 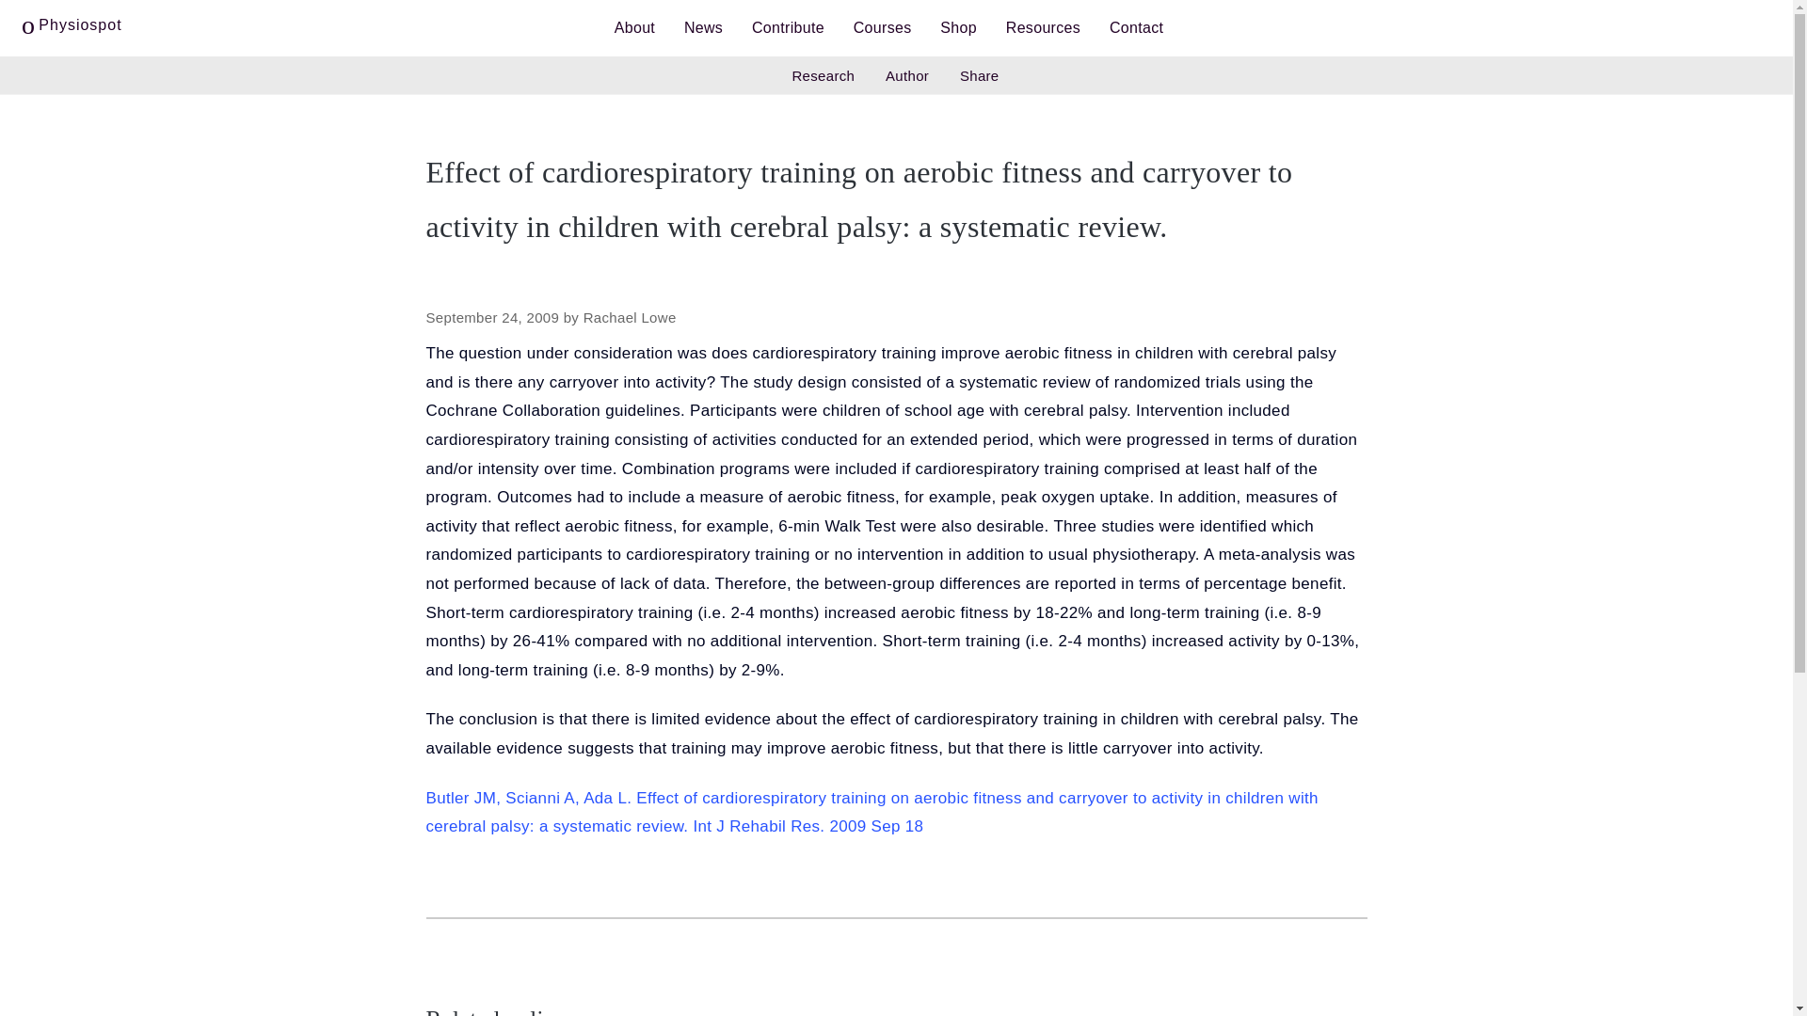 I want to click on oPhysiospot, so click(x=72, y=22).